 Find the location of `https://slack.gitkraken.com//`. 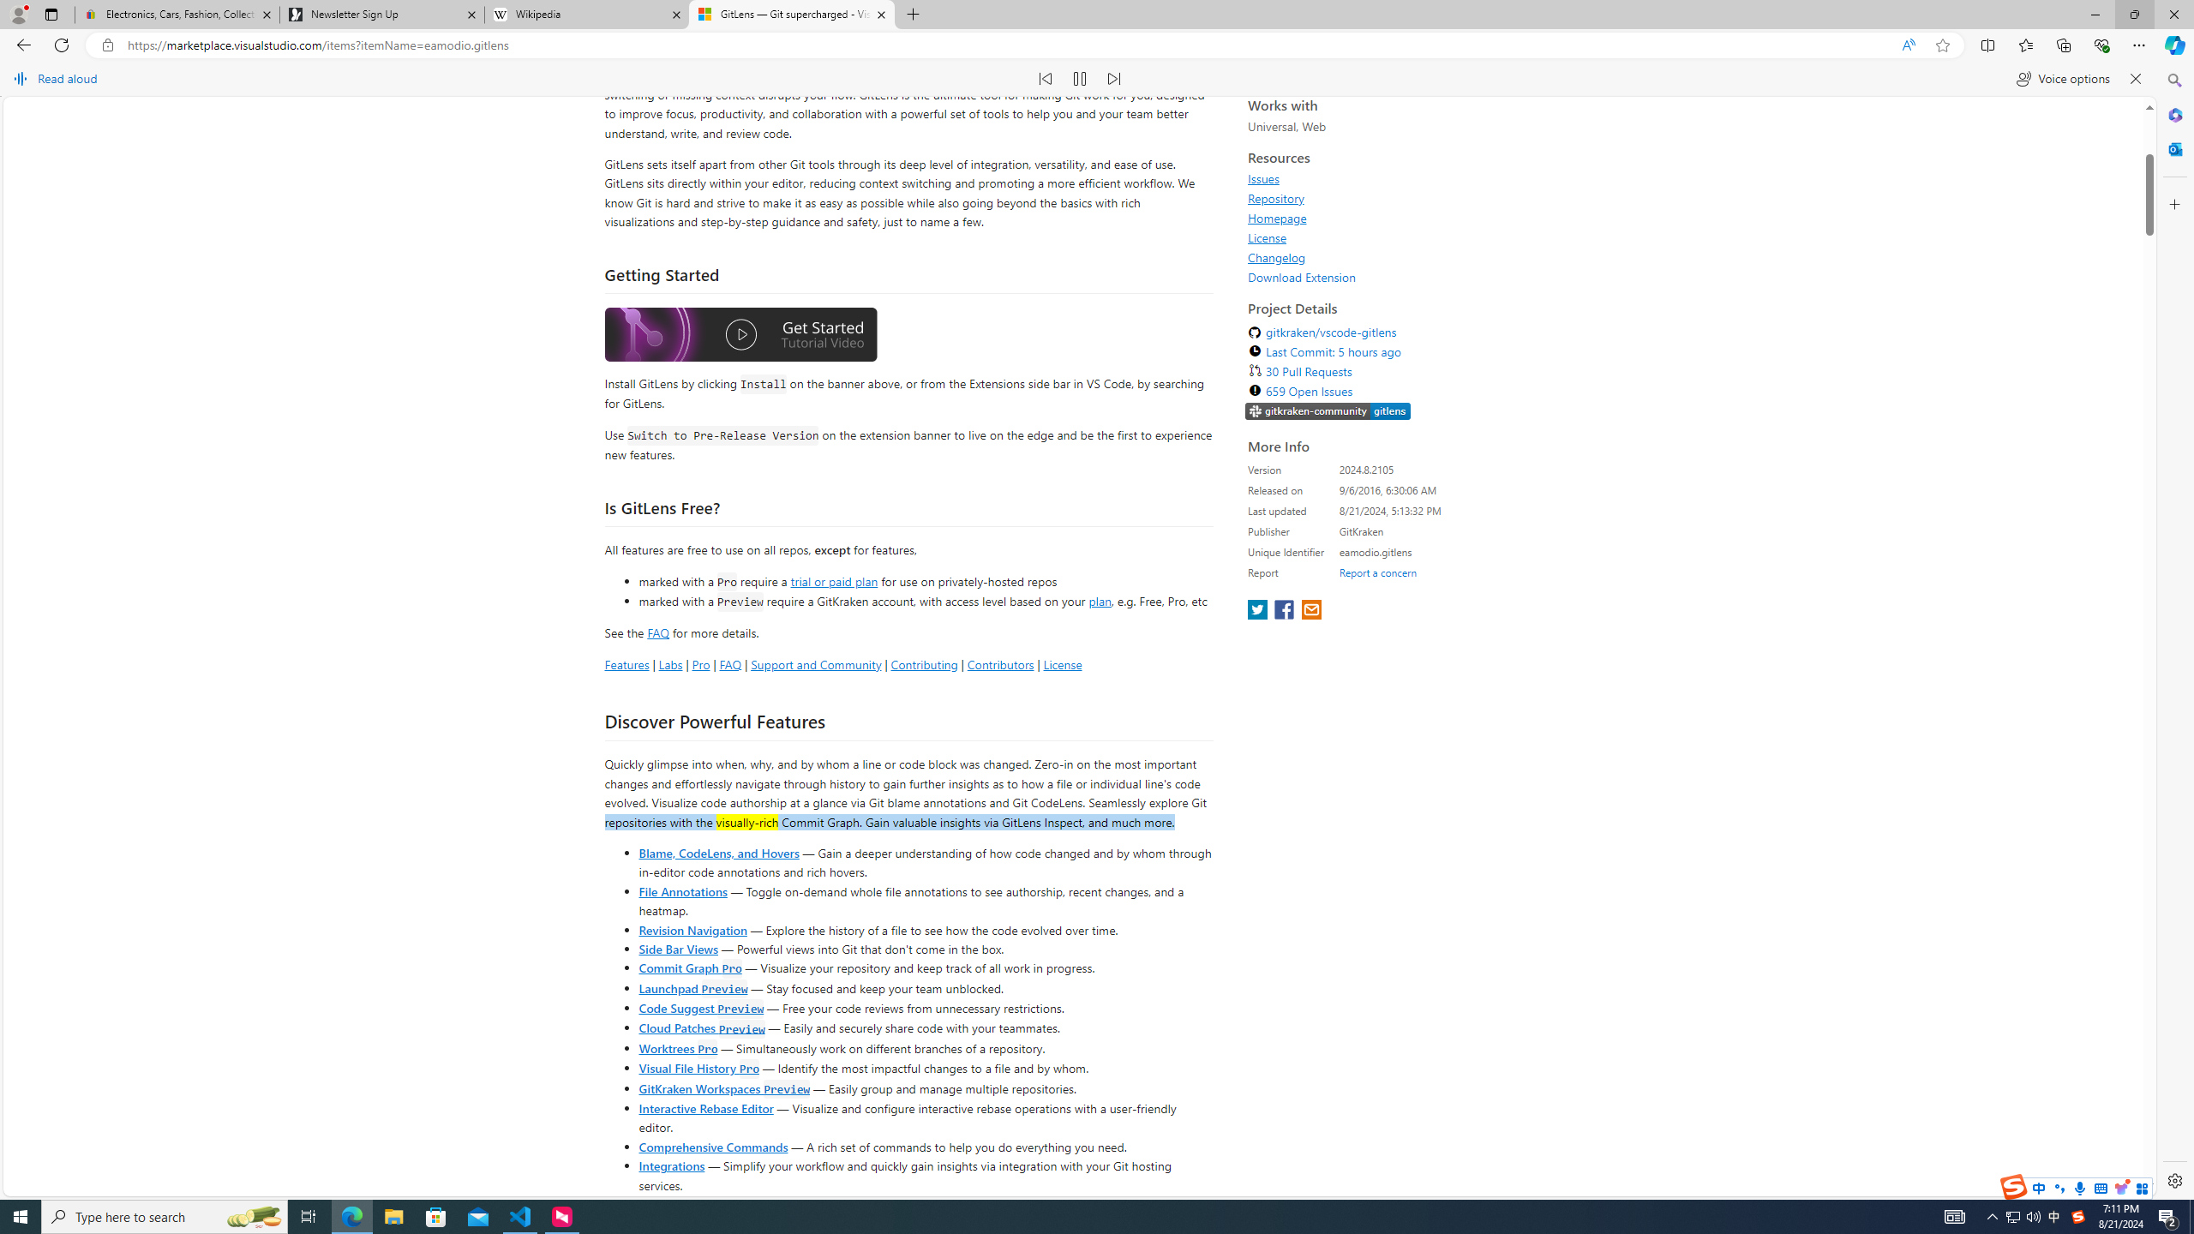

https://slack.gitkraken.com// is located at coordinates (1328, 692).